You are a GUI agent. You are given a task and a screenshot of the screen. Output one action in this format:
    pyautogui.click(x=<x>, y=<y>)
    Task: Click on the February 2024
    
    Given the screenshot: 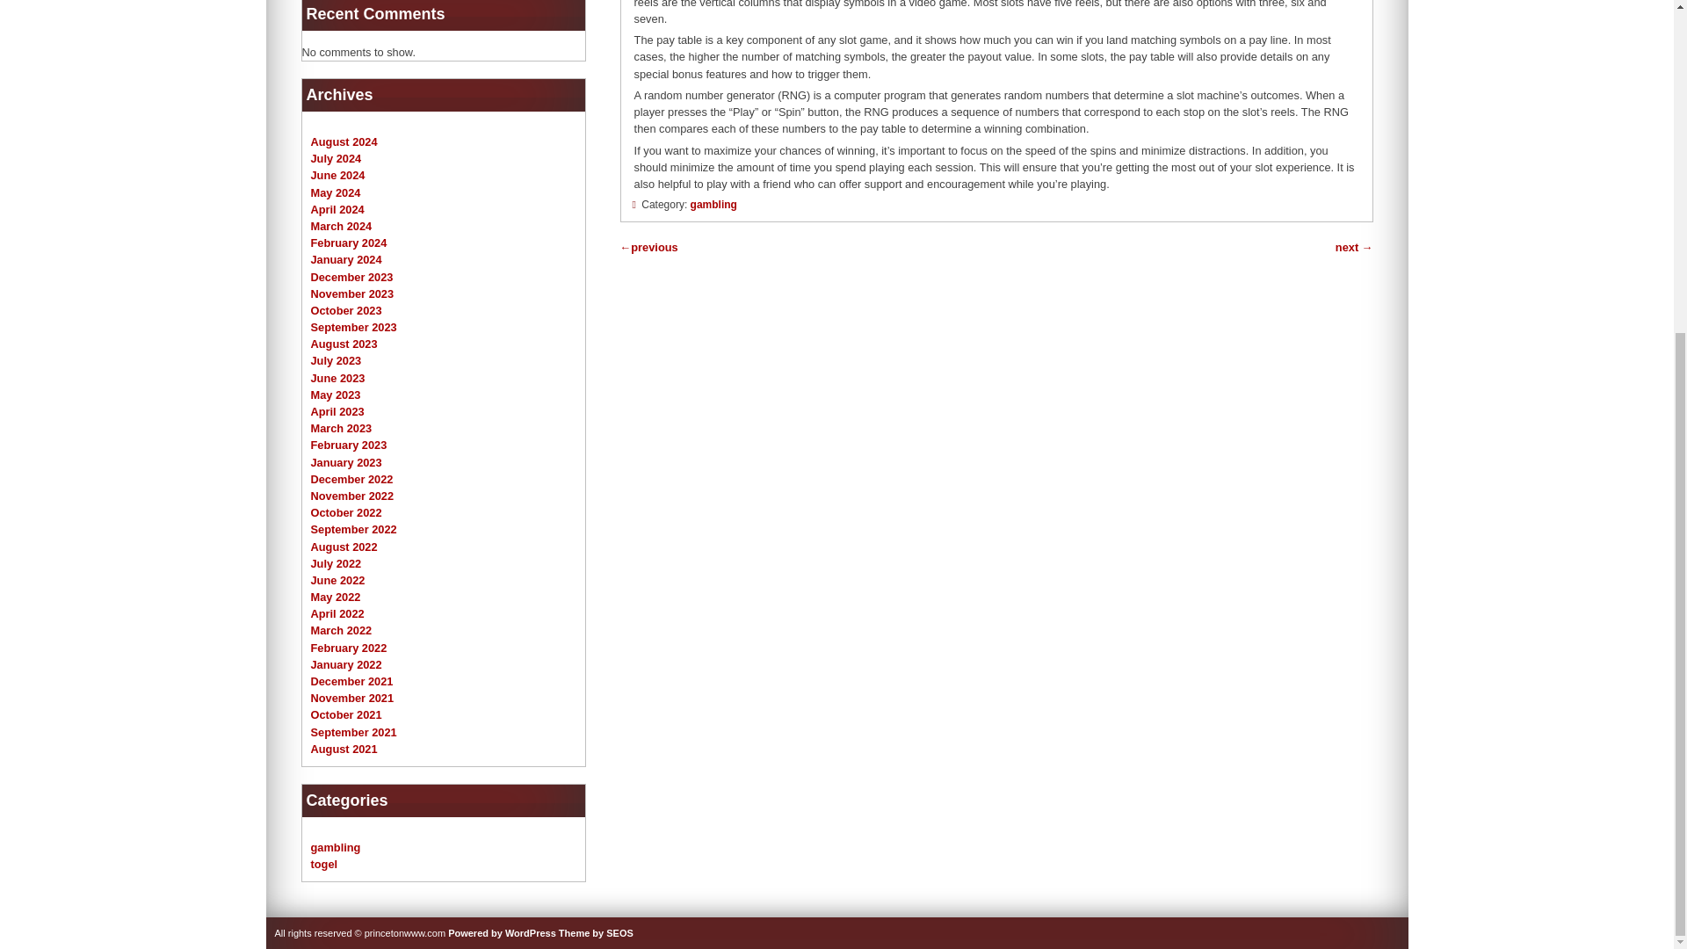 What is the action you would take?
    pyautogui.click(x=349, y=243)
    